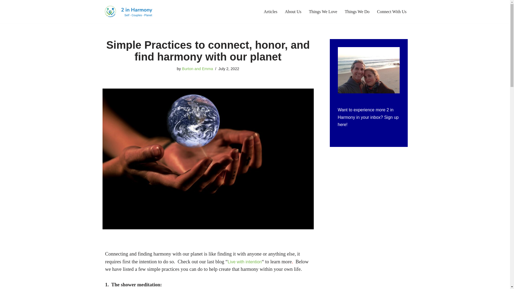  I want to click on Articles, so click(270, 12).